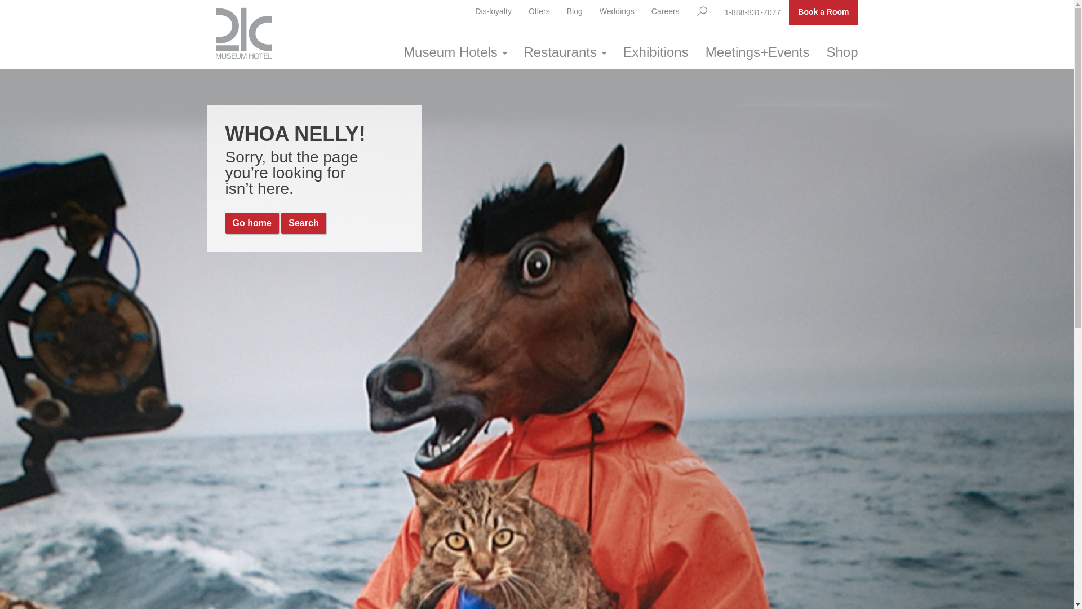 The height and width of the screenshot is (609, 1082). Describe the element at coordinates (494, 12) in the screenshot. I see `Dis-loyalty` at that location.